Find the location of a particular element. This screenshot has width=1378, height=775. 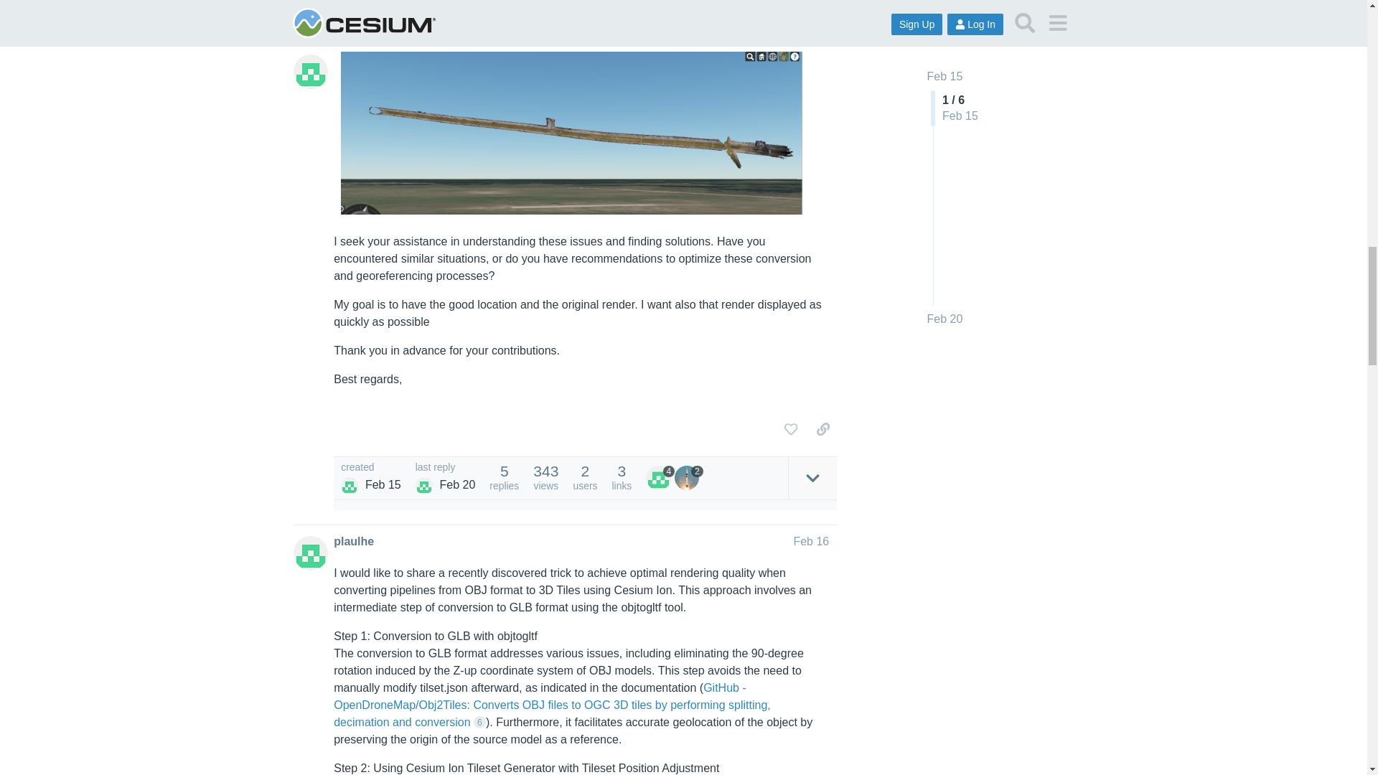

4 is located at coordinates (660, 478).